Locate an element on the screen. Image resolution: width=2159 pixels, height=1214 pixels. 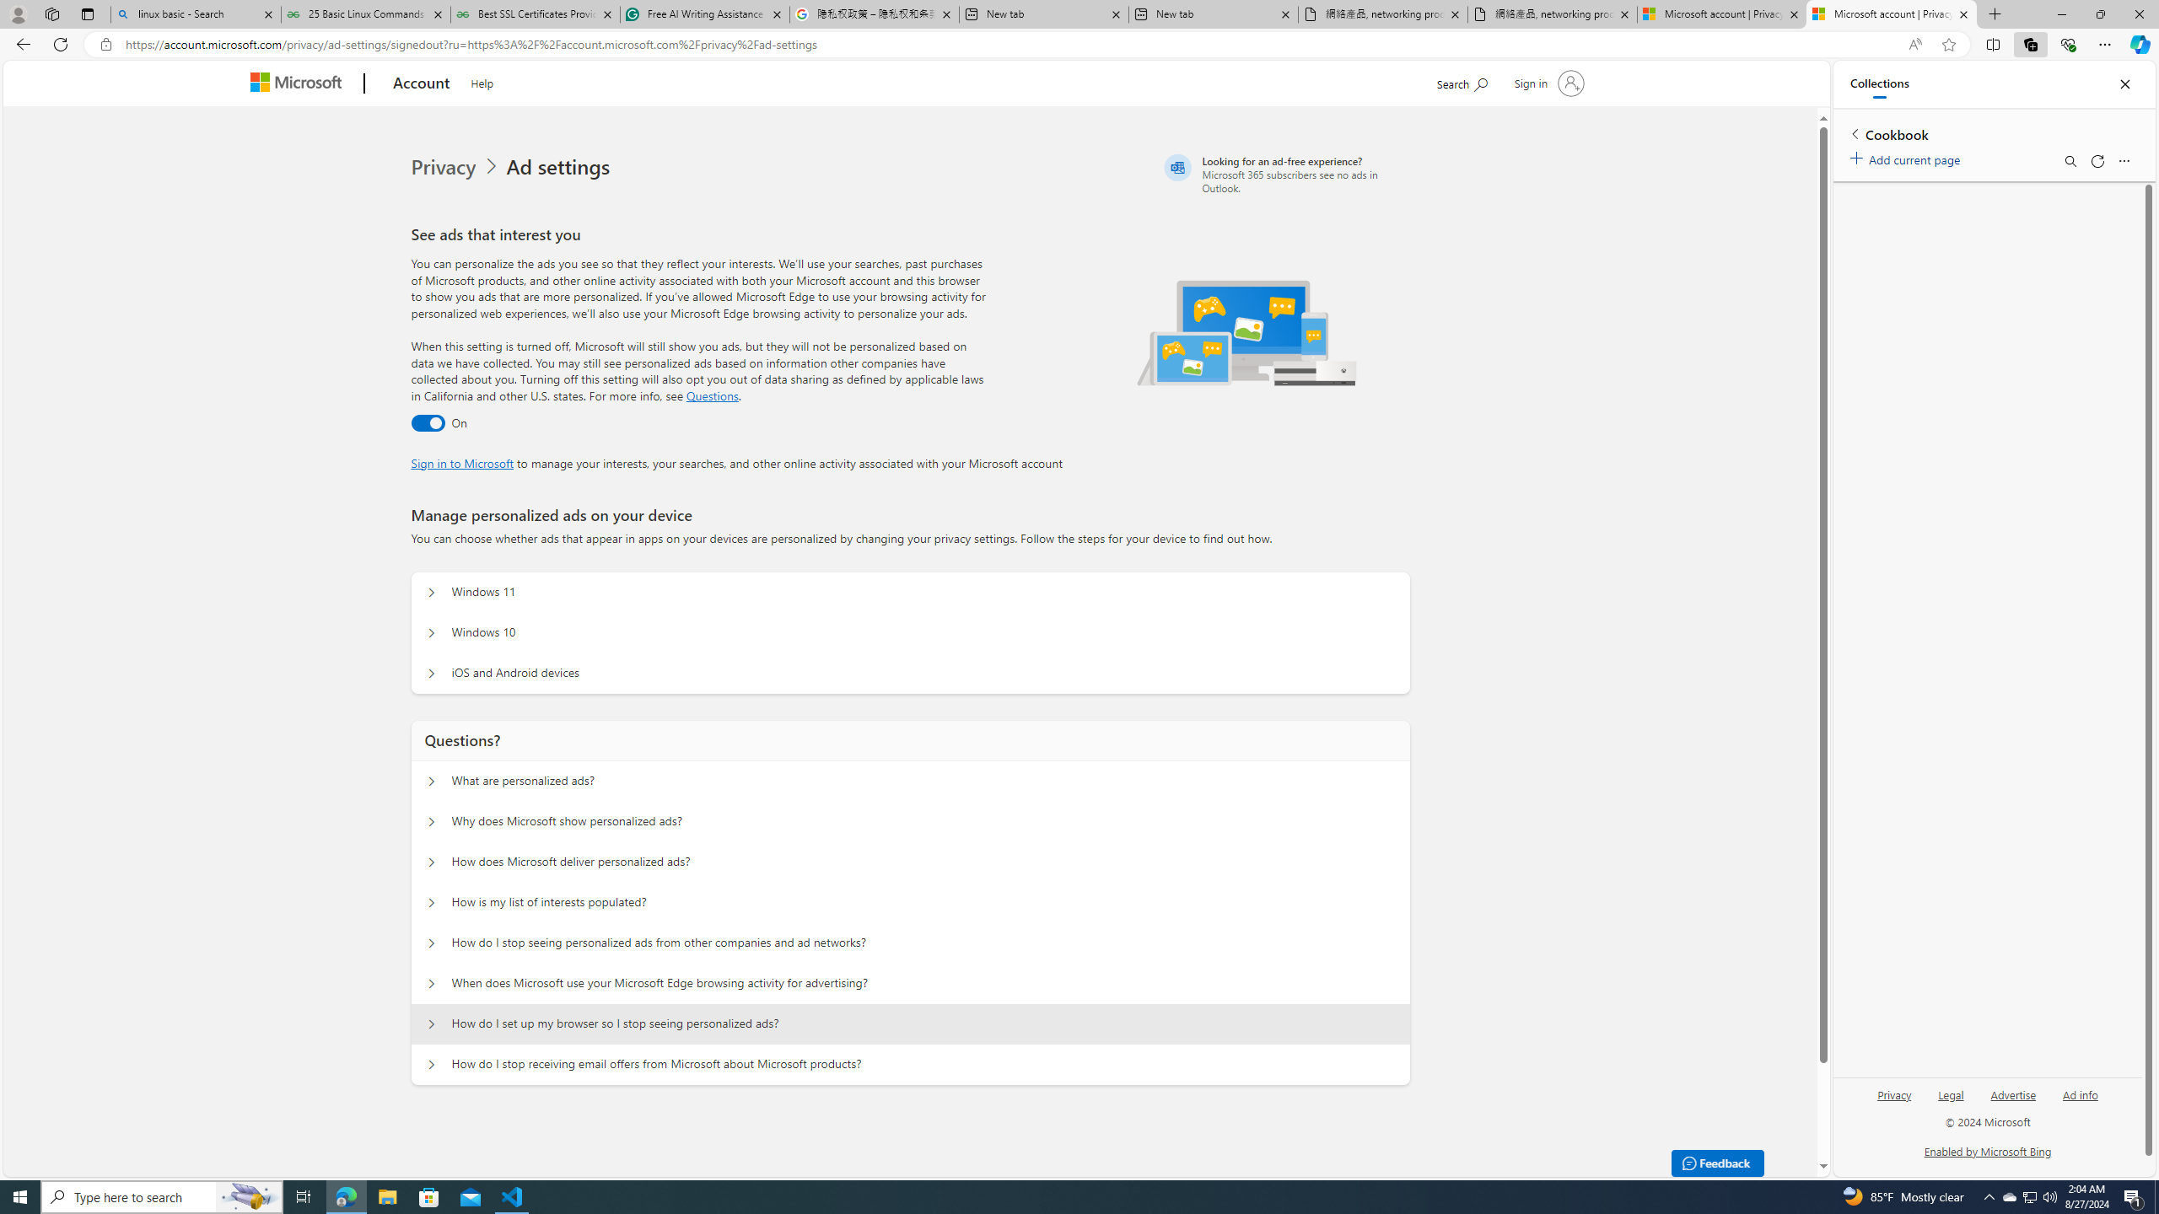
Sign in to Microsoft is located at coordinates (462, 462).